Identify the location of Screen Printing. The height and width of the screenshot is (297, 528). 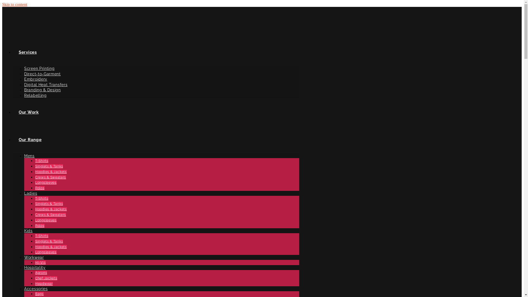
(40, 68).